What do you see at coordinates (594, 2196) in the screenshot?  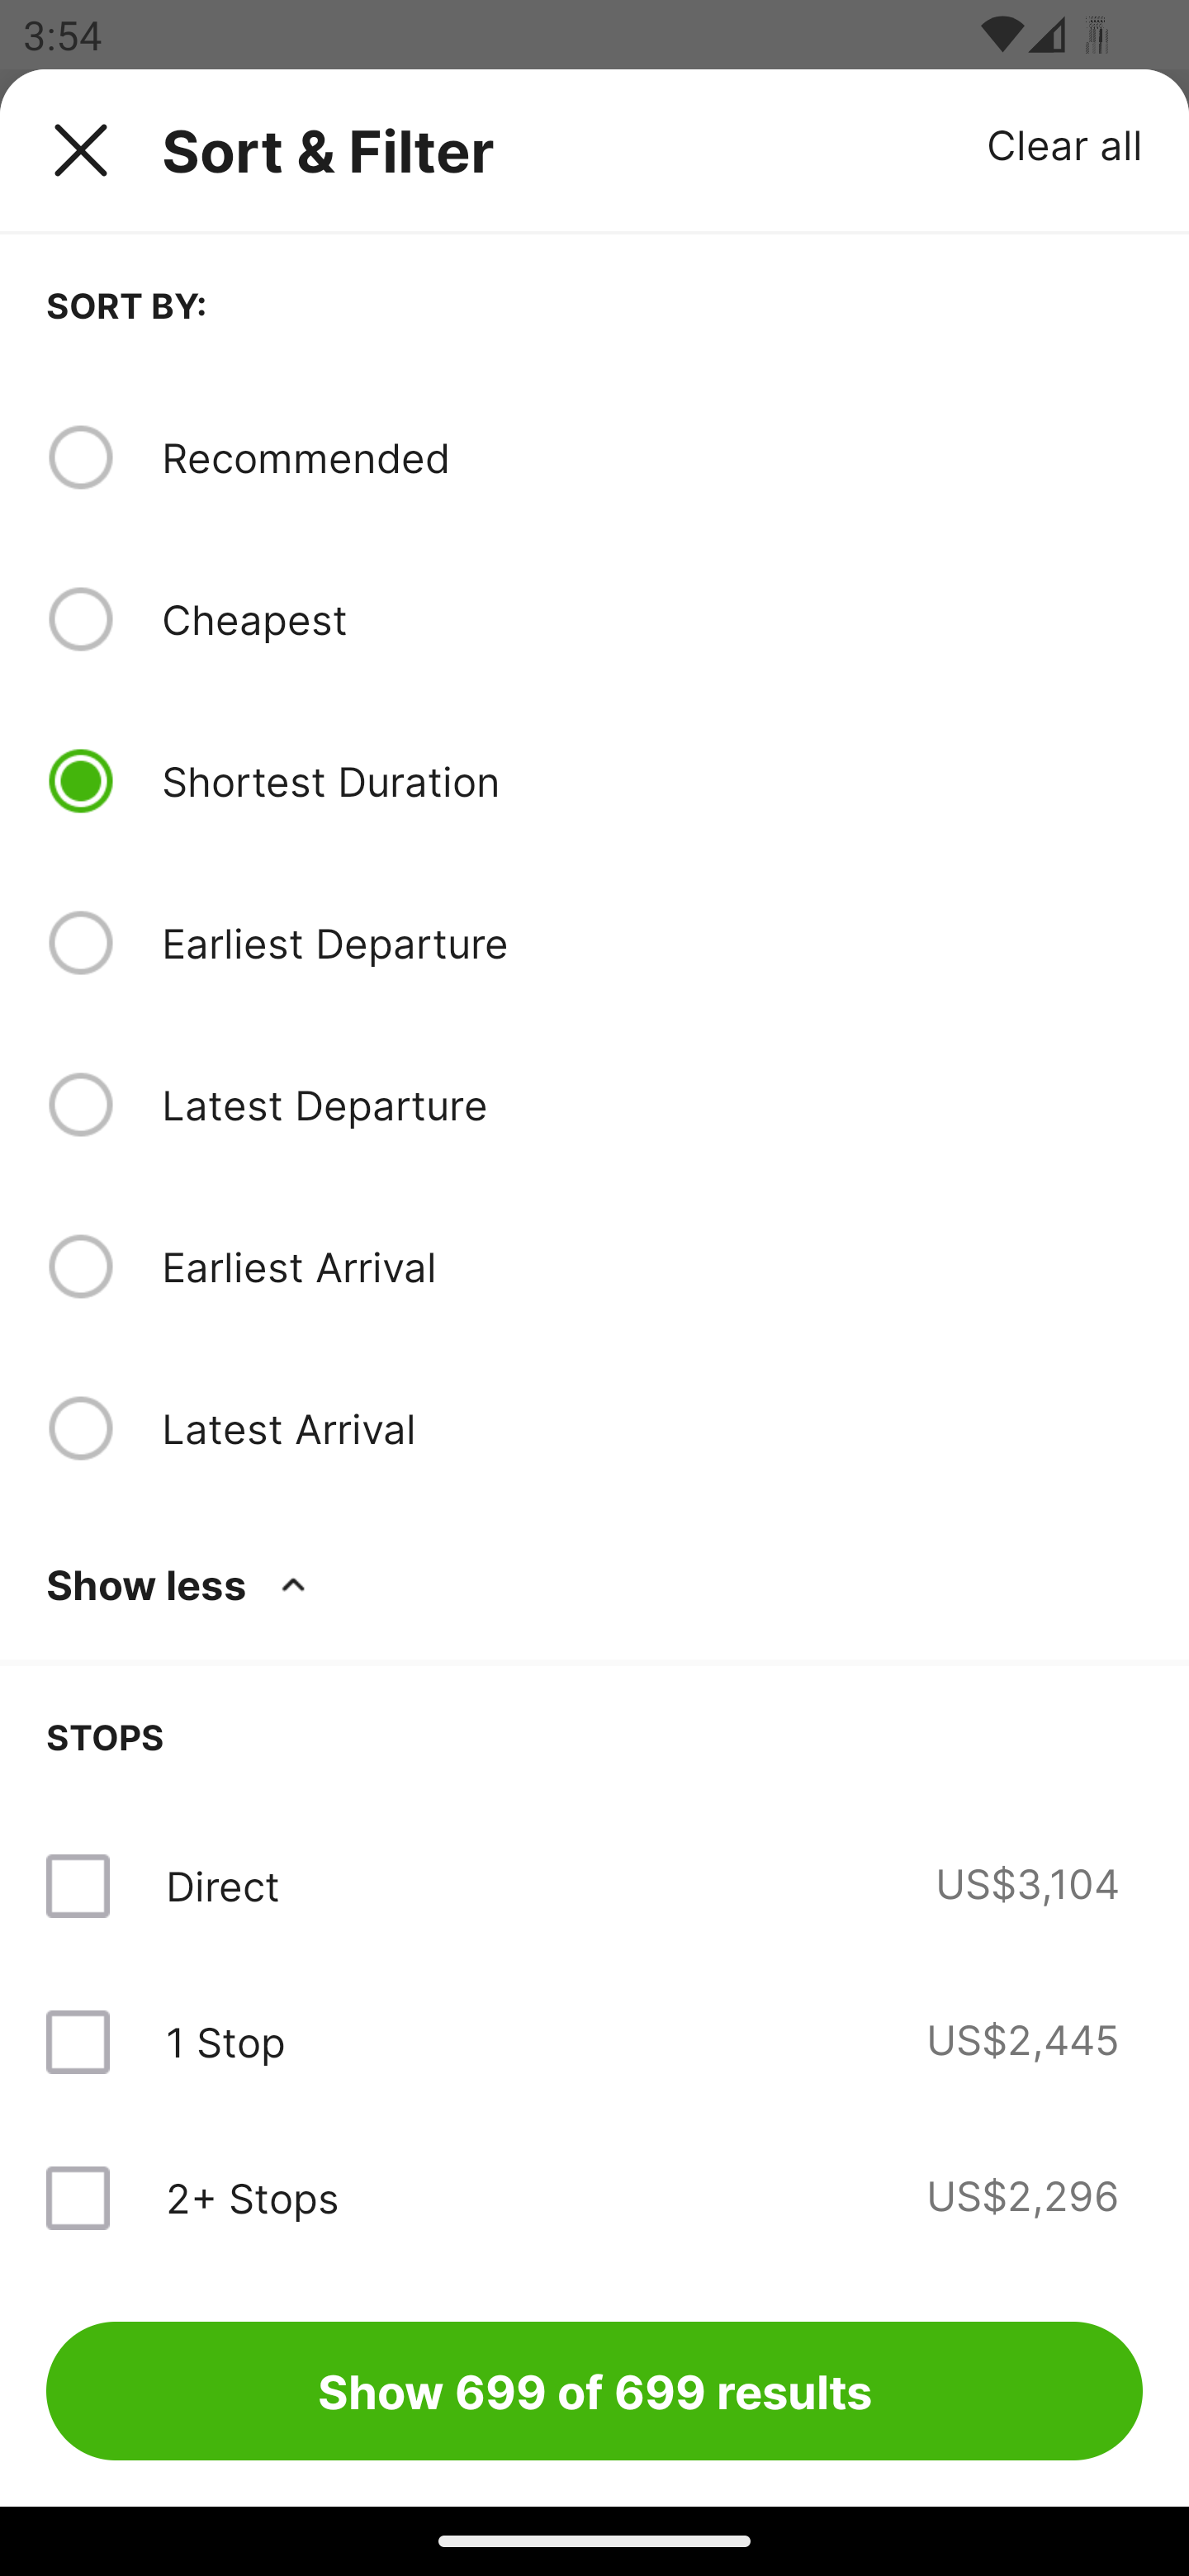 I see `2+ Stops US$2,296` at bounding box center [594, 2196].